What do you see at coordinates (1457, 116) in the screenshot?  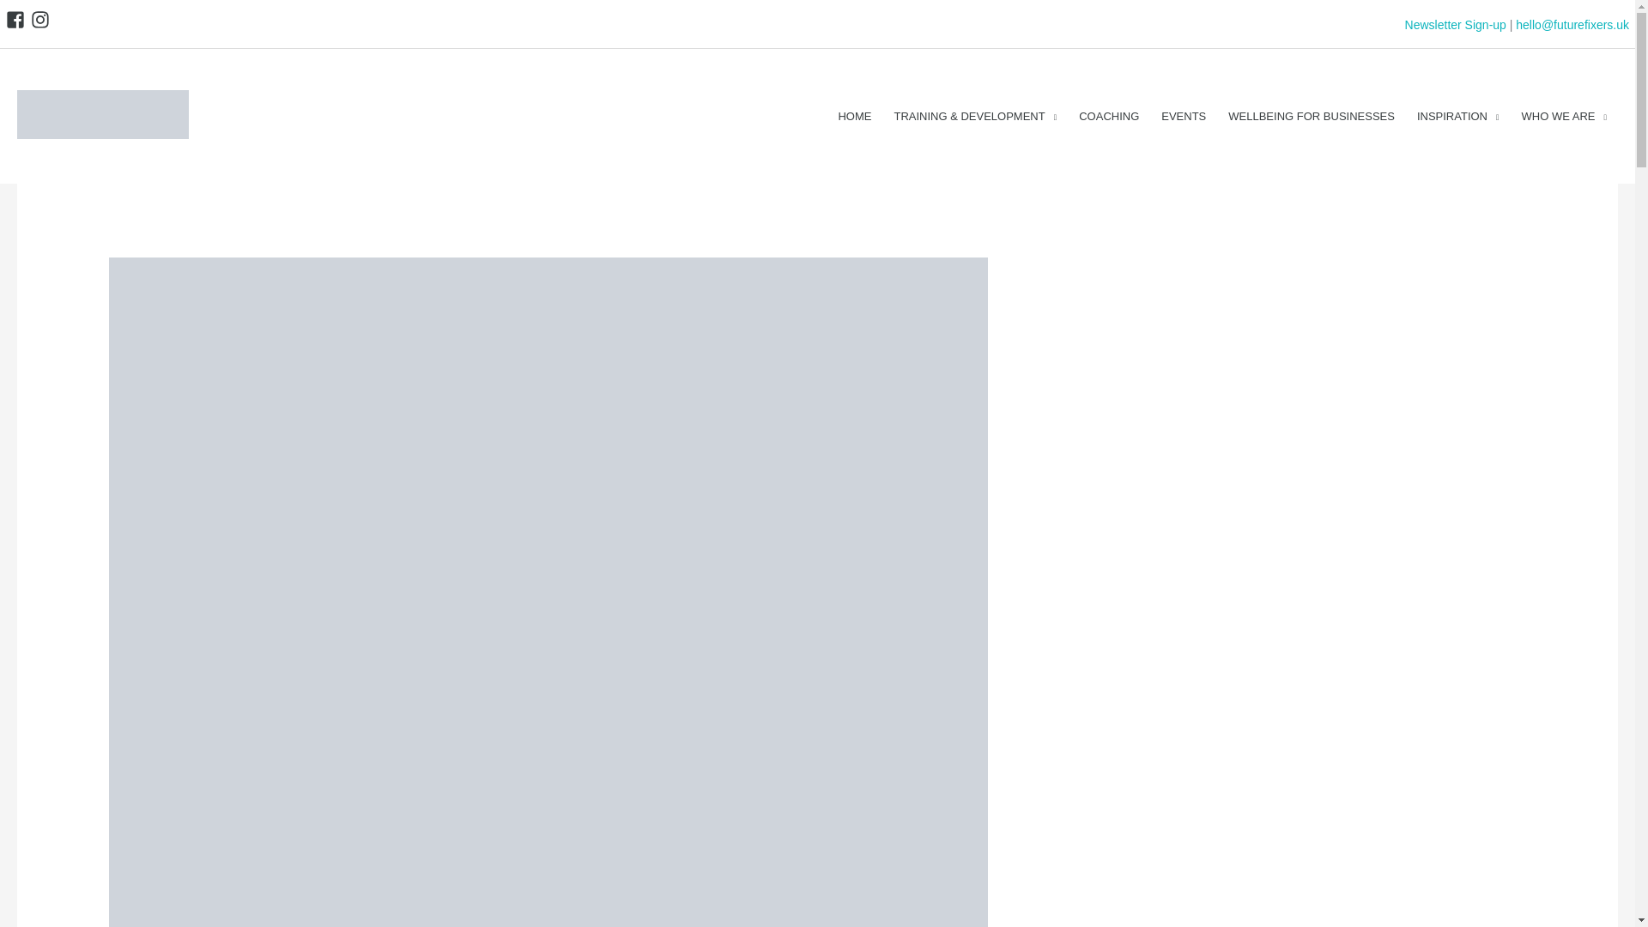 I see `INSPIRATION` at bounding box center [1457, 116].